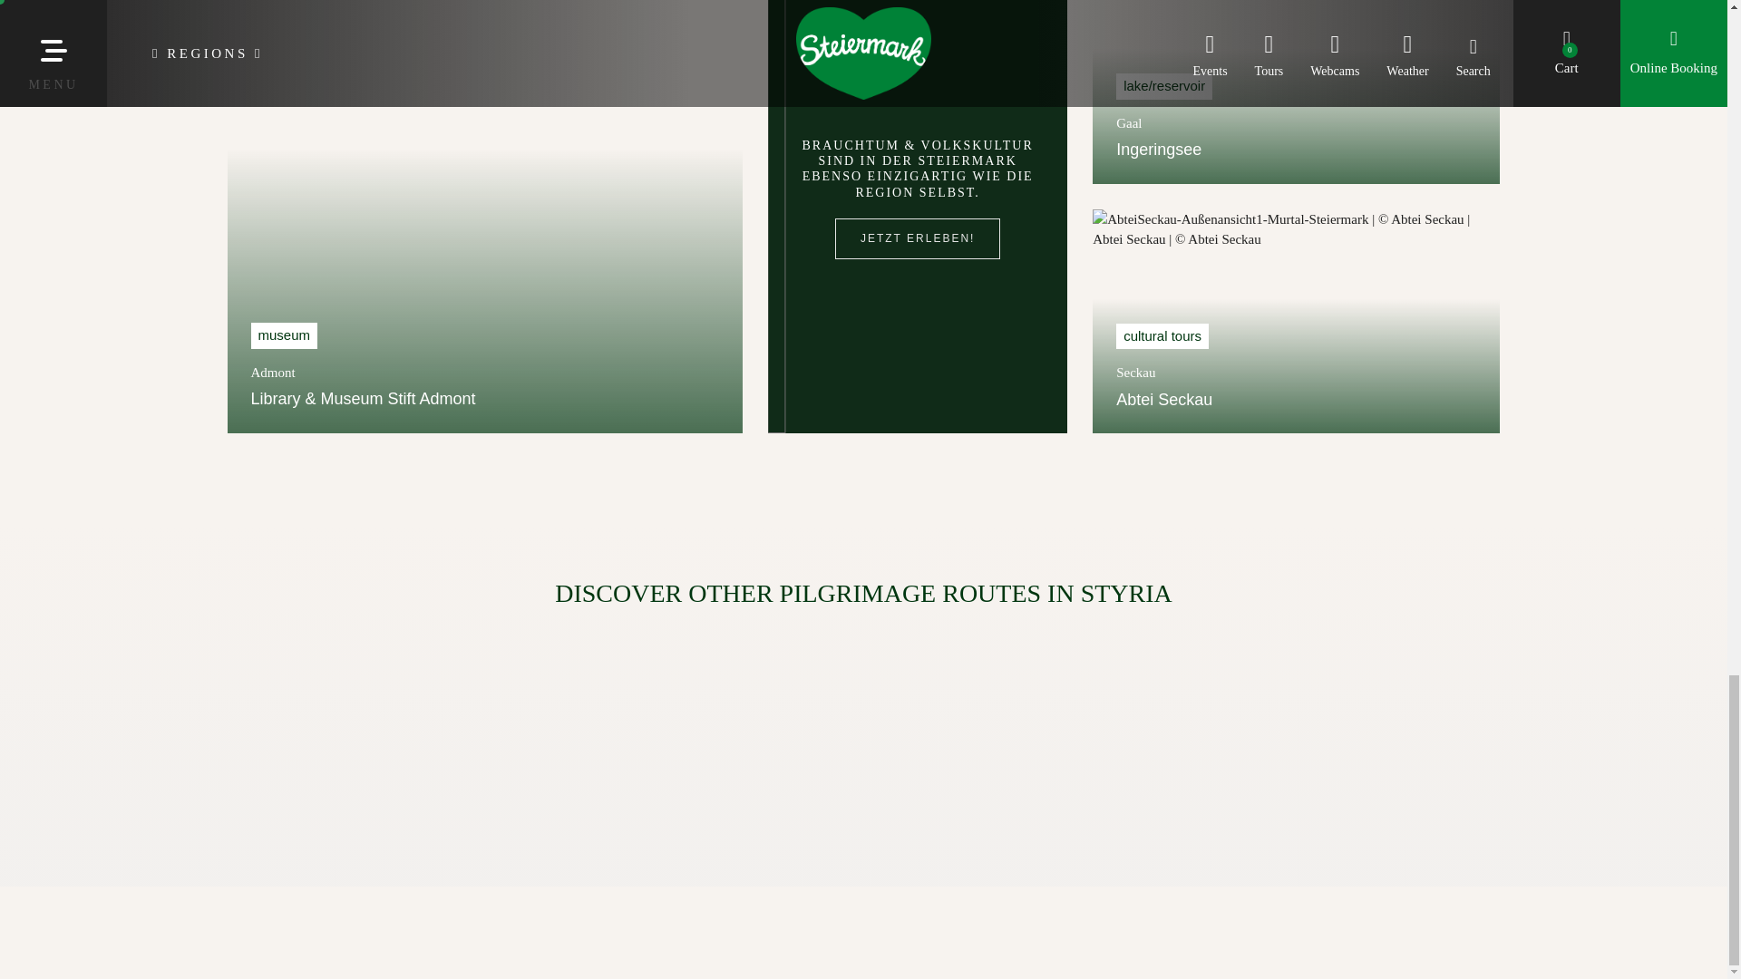 This screenshot has width=1741, height=979. I want to click on JETZT ERLEBEN!, so click(918, 239).